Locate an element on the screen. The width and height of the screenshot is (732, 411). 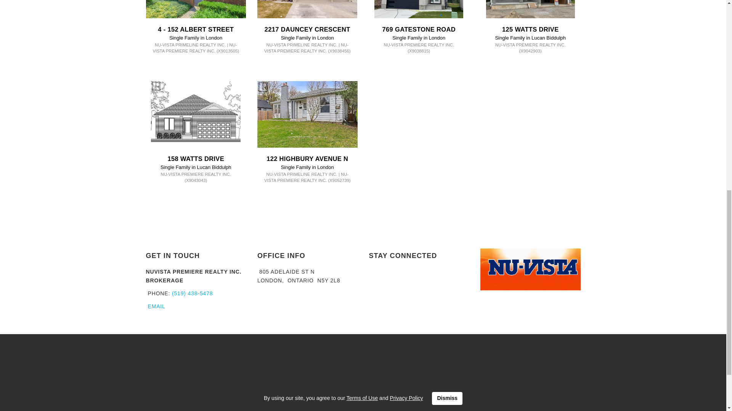
125 WATTS DRIVE is located at coordinates (531, 29).